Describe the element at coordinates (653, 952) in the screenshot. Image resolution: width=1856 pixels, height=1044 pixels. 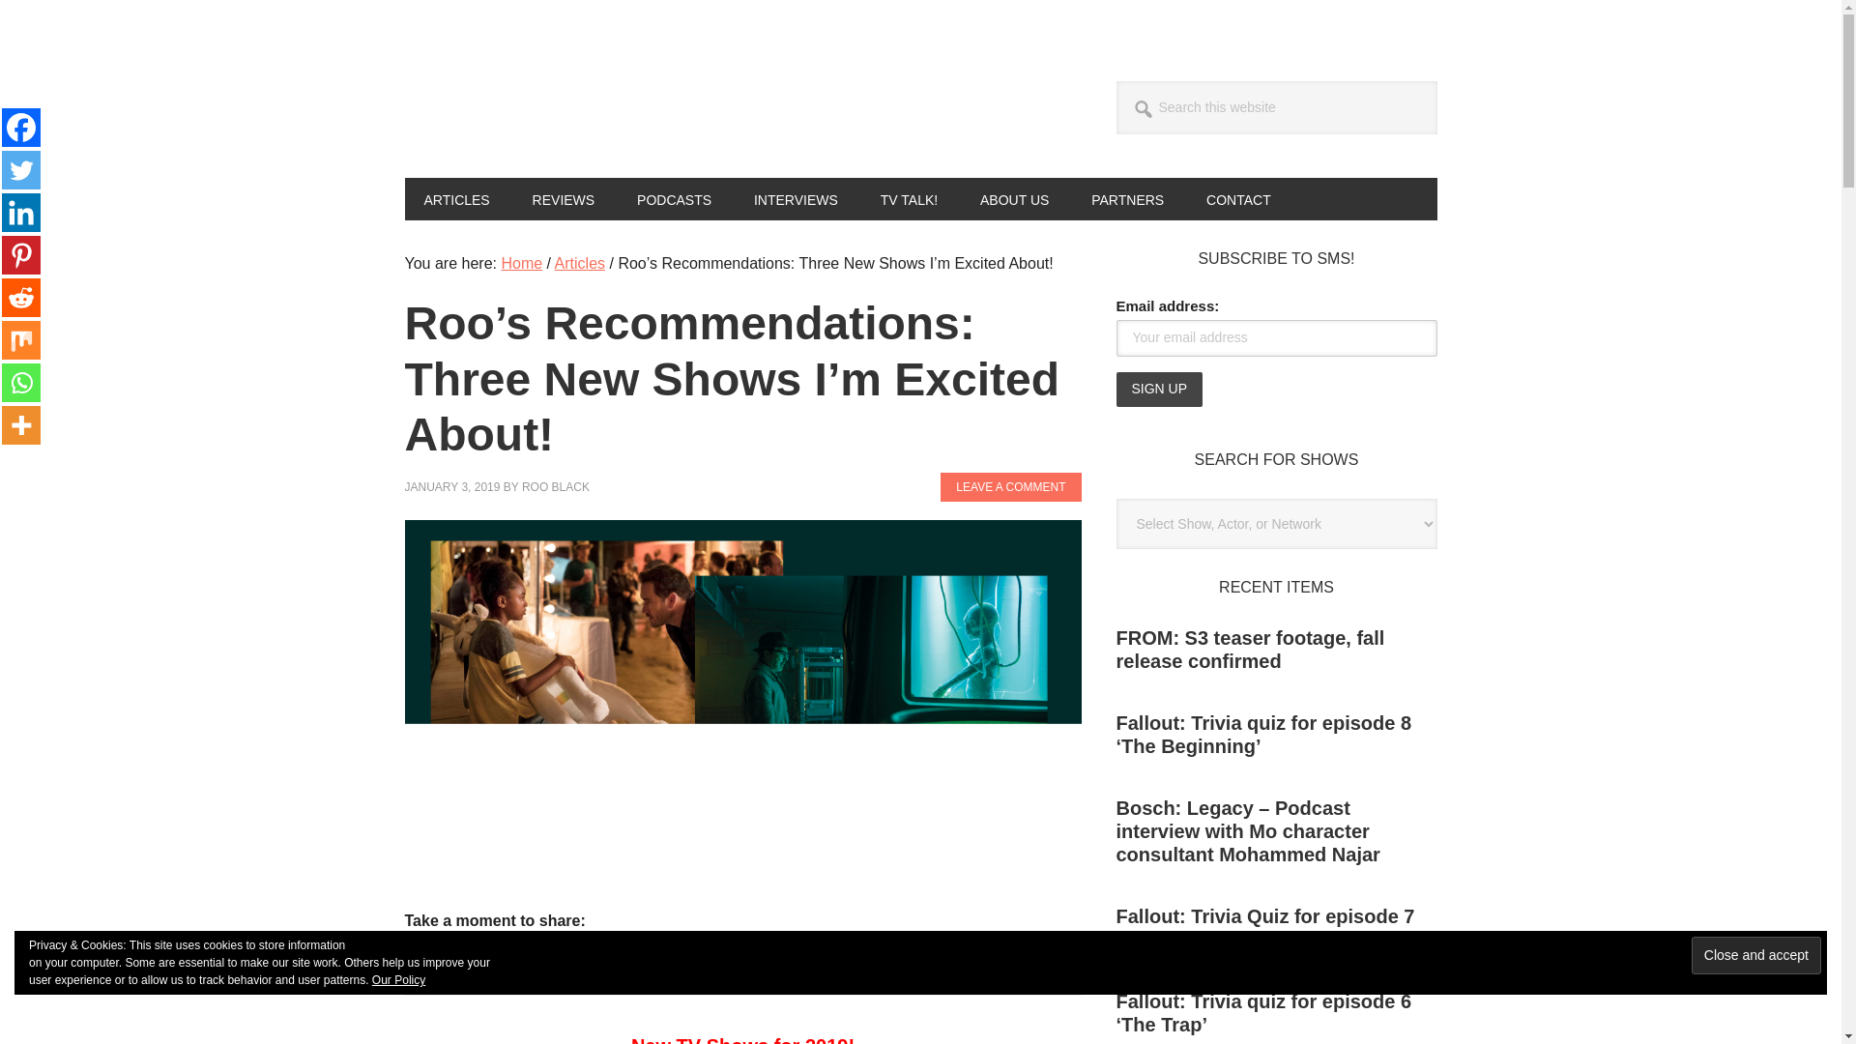
I see `Reddit` at that location.